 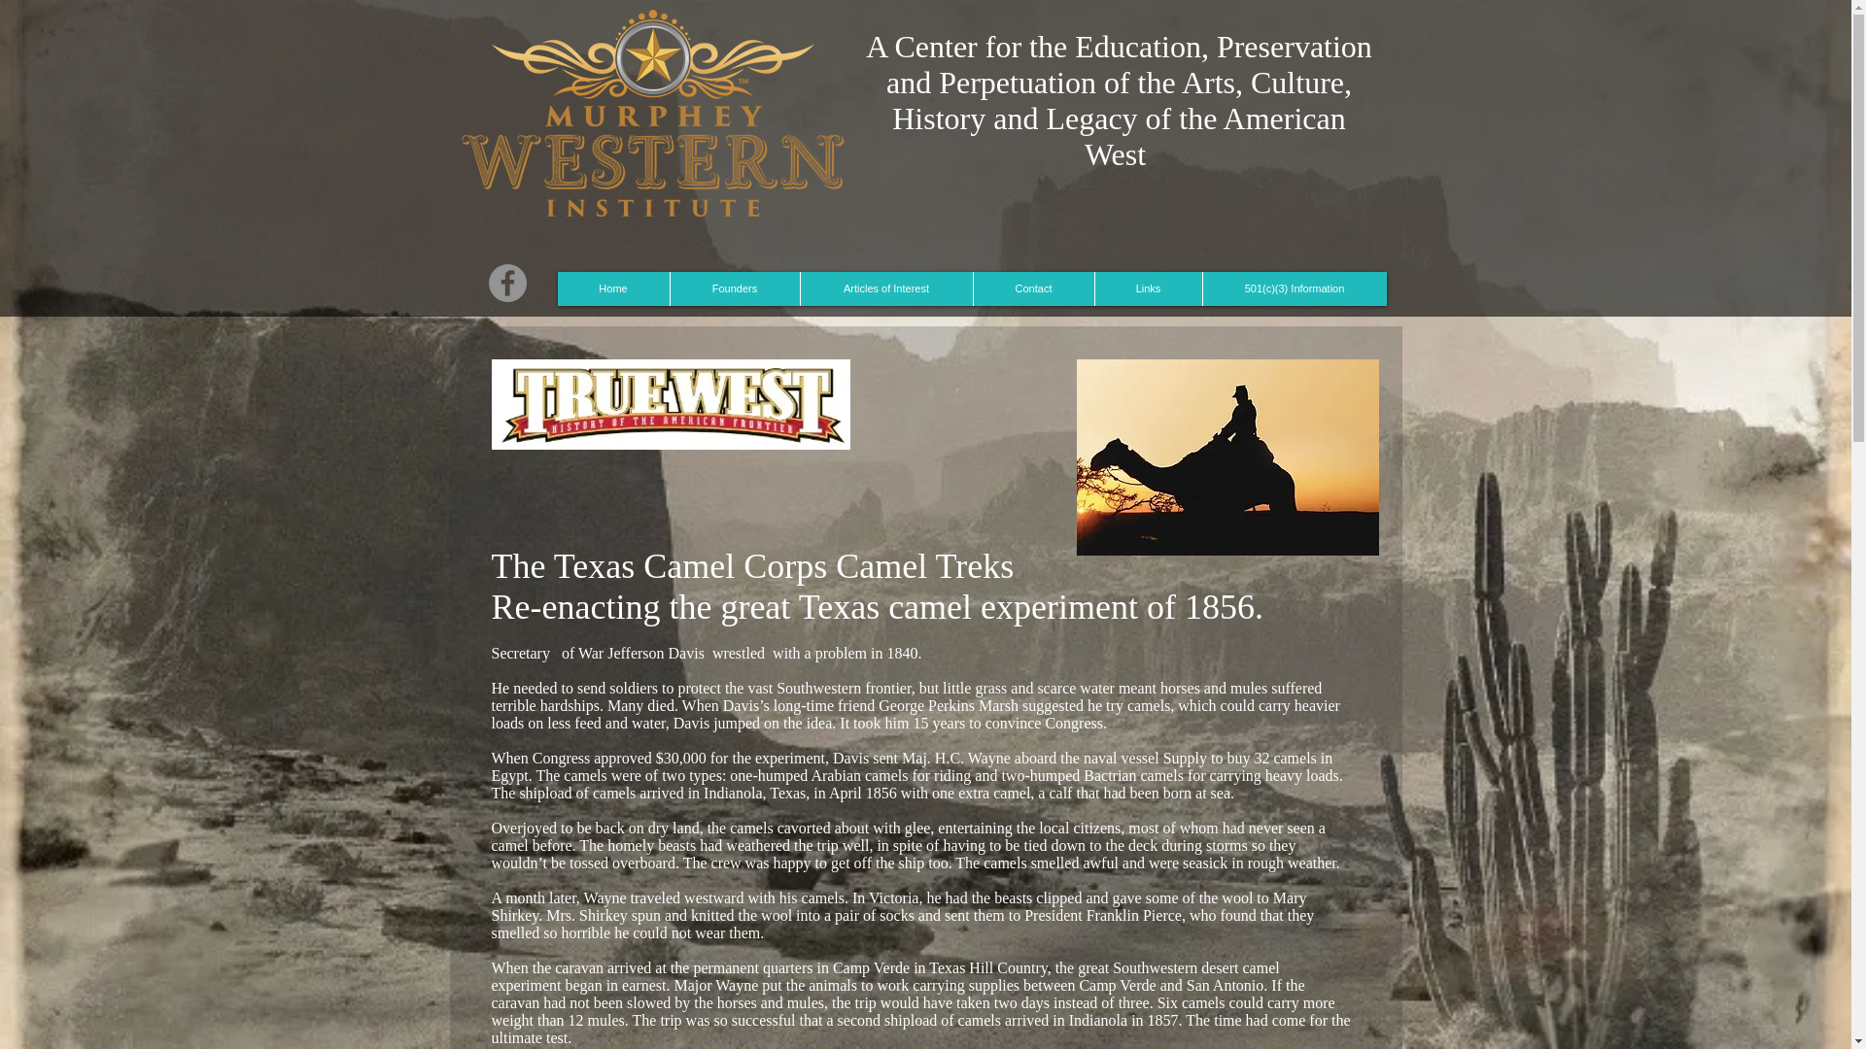 I want to click on Articles of Interest, so click(x=884, y=288).